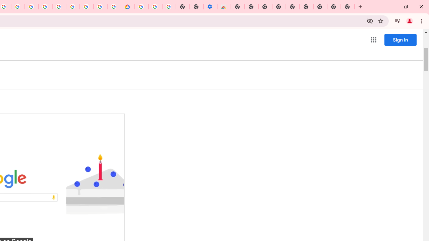 This screenshot has width=429, height=241. What do you see at coordinates (169, 7) in the screenshot?
I see `Turn cookies on or off - Computer - Google Account Help` at bounding box center [169, 7].